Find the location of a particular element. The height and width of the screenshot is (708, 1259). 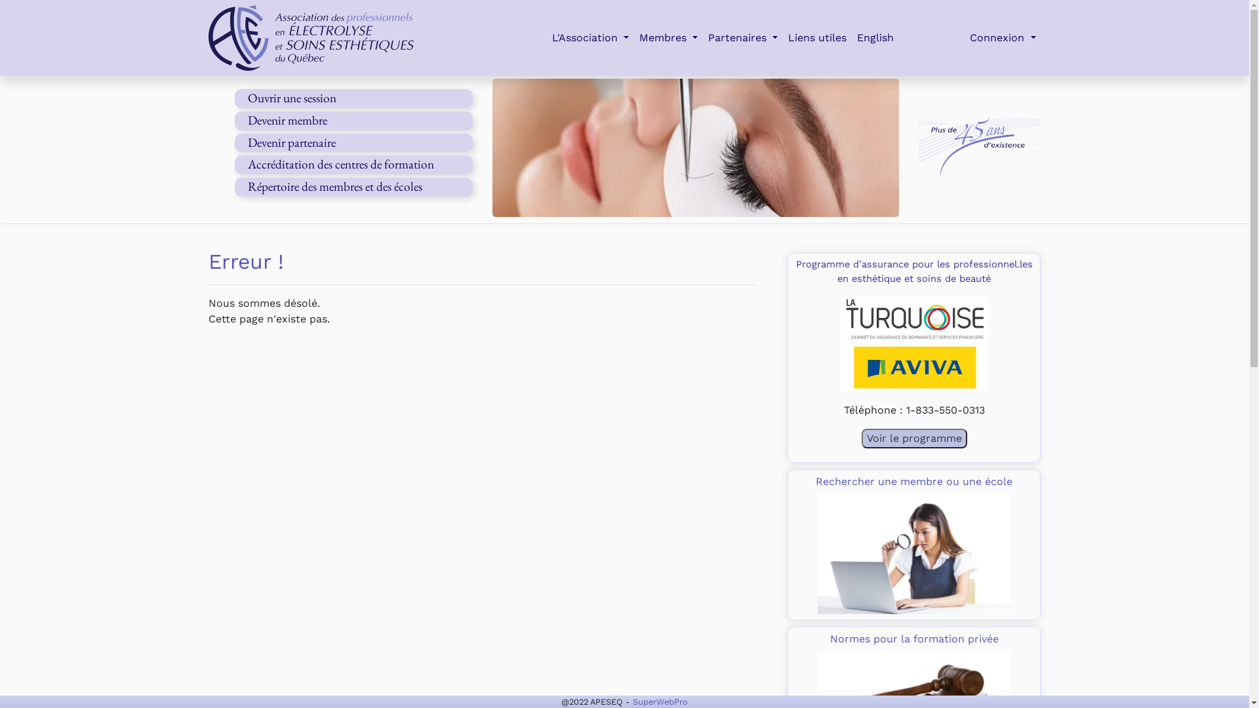

Partenaires is located at coordinates (743, 38).